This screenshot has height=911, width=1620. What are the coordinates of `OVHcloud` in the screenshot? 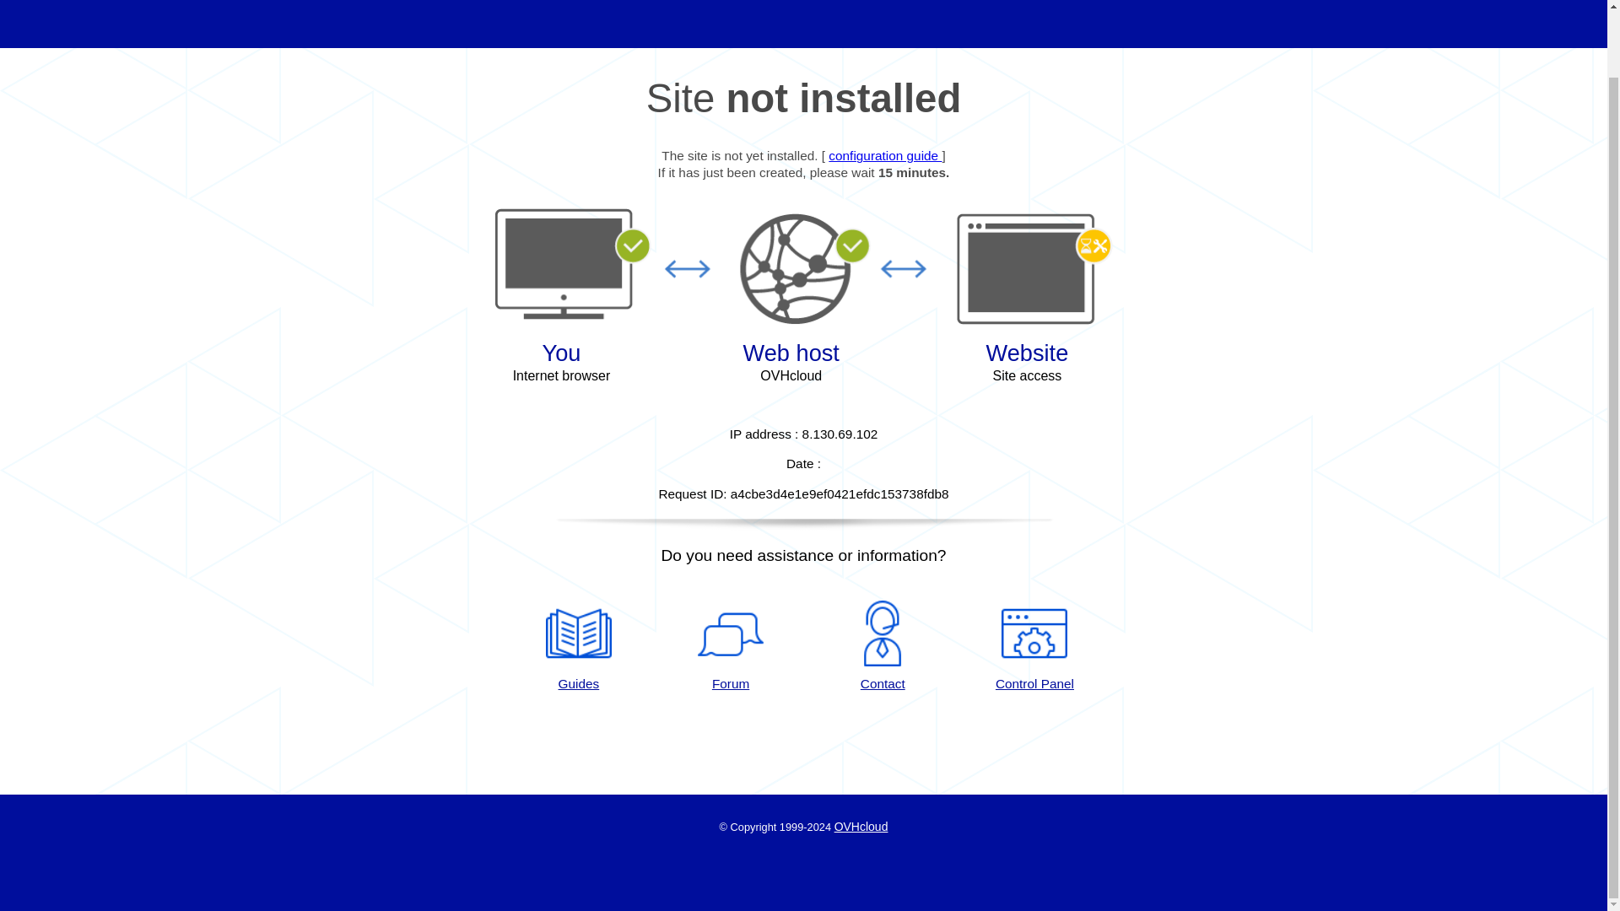 It's located at (861, 827).